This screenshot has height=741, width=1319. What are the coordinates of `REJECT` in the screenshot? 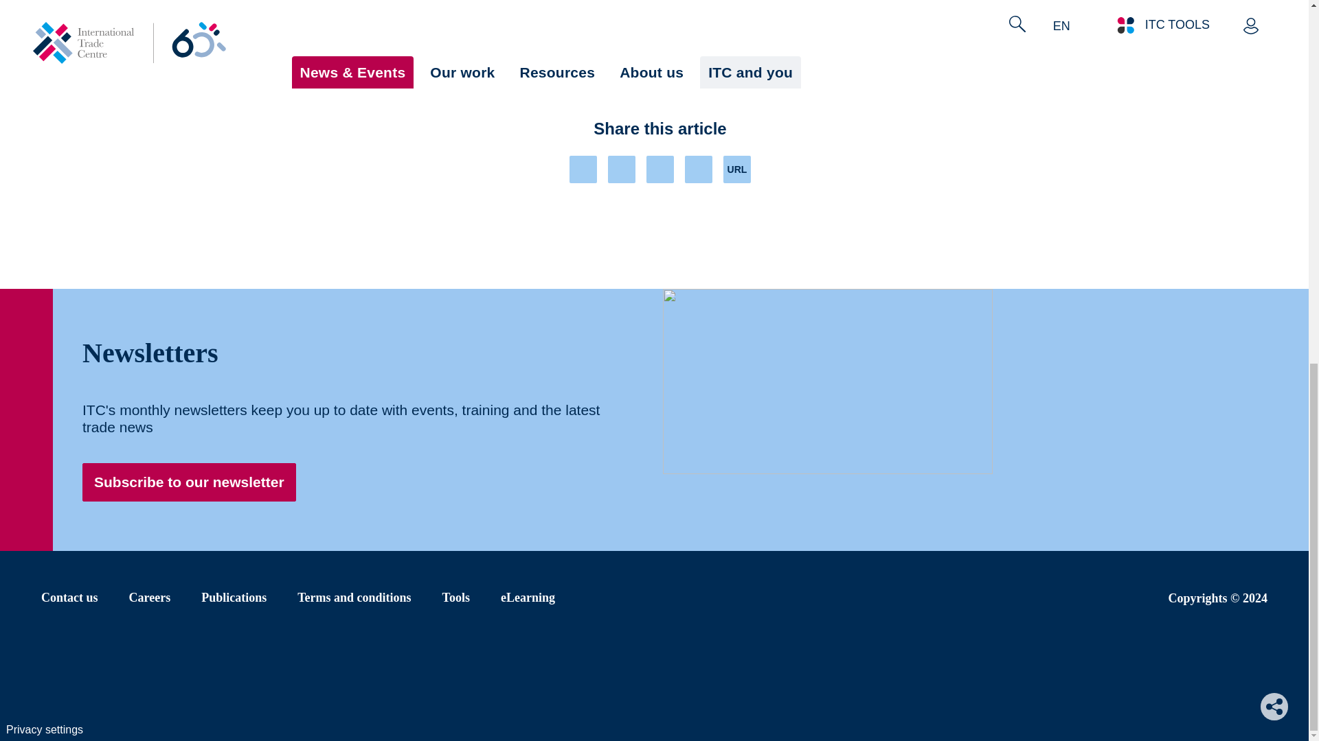 It's located at (958, 58).